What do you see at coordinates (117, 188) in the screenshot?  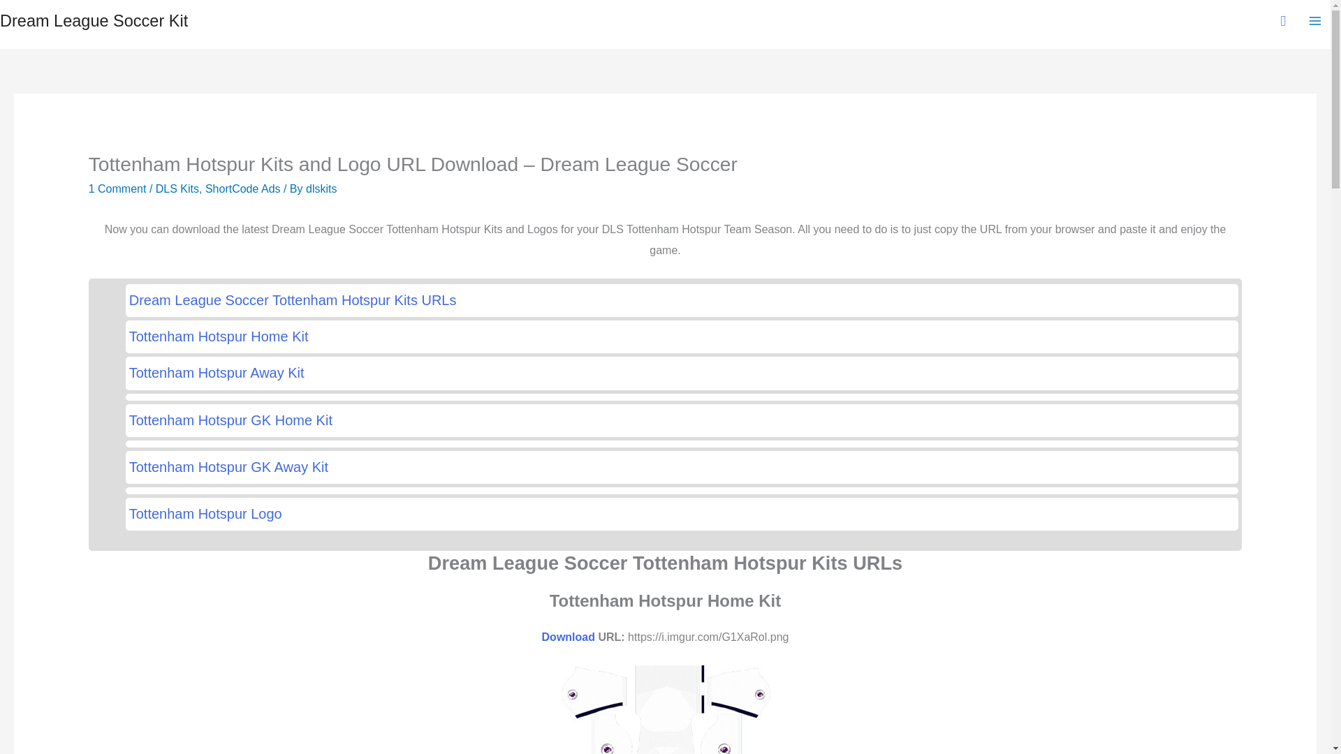 I see `1 Comment` at bounding box center [117, 188].